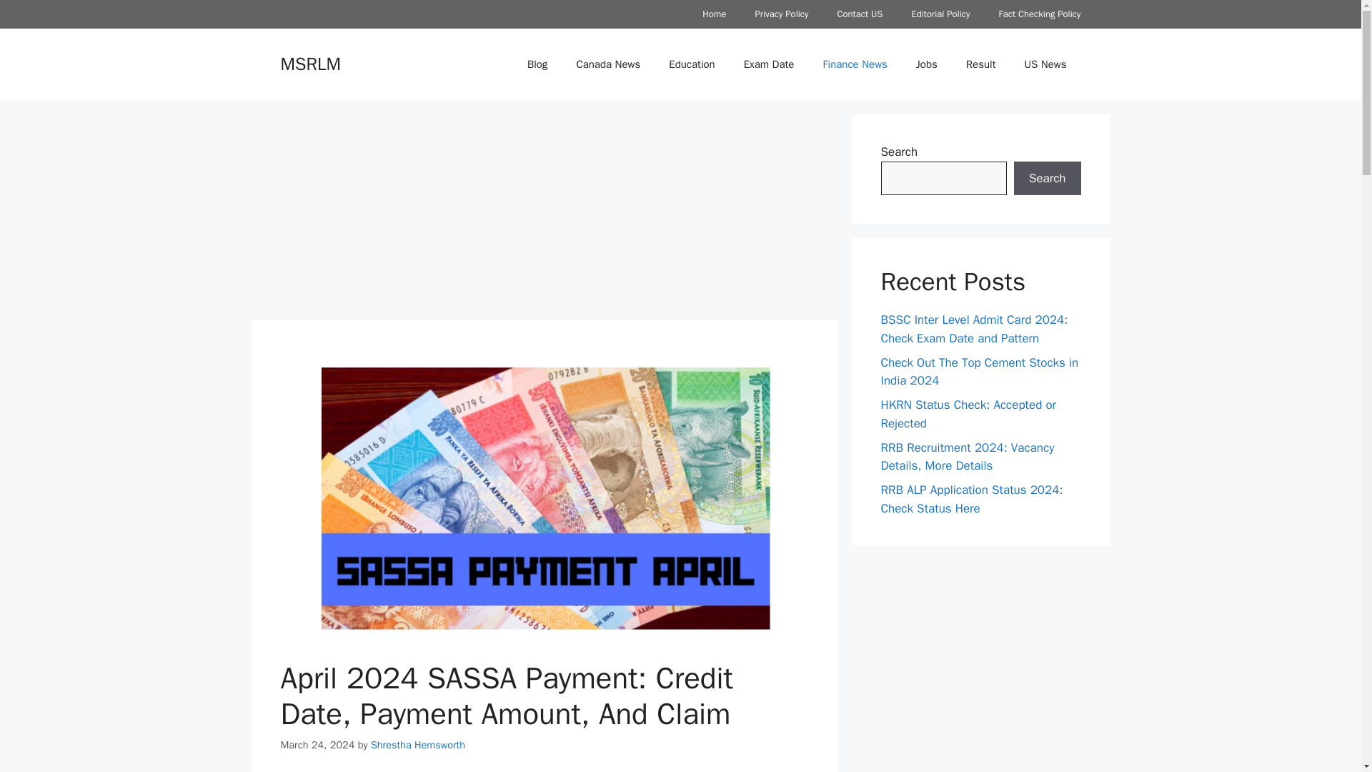 The image size is (1372, 772). What do you see at coordinates (968, 414) in the screenshot?
I see `HKRN Status Check: Accepted or Rejected` at bounding box center [968, 414].